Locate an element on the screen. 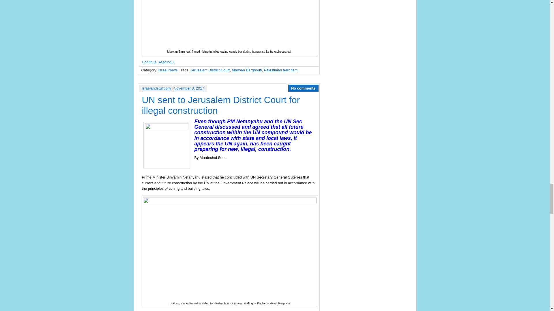 This screenshot has width=554, height=311. Posts by israelandstuffcom is located at coordinates (156, 88).